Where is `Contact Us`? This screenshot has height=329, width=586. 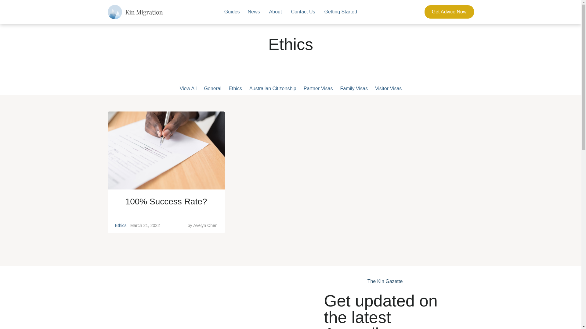
Contact Us is located at coordinates (303, 12).